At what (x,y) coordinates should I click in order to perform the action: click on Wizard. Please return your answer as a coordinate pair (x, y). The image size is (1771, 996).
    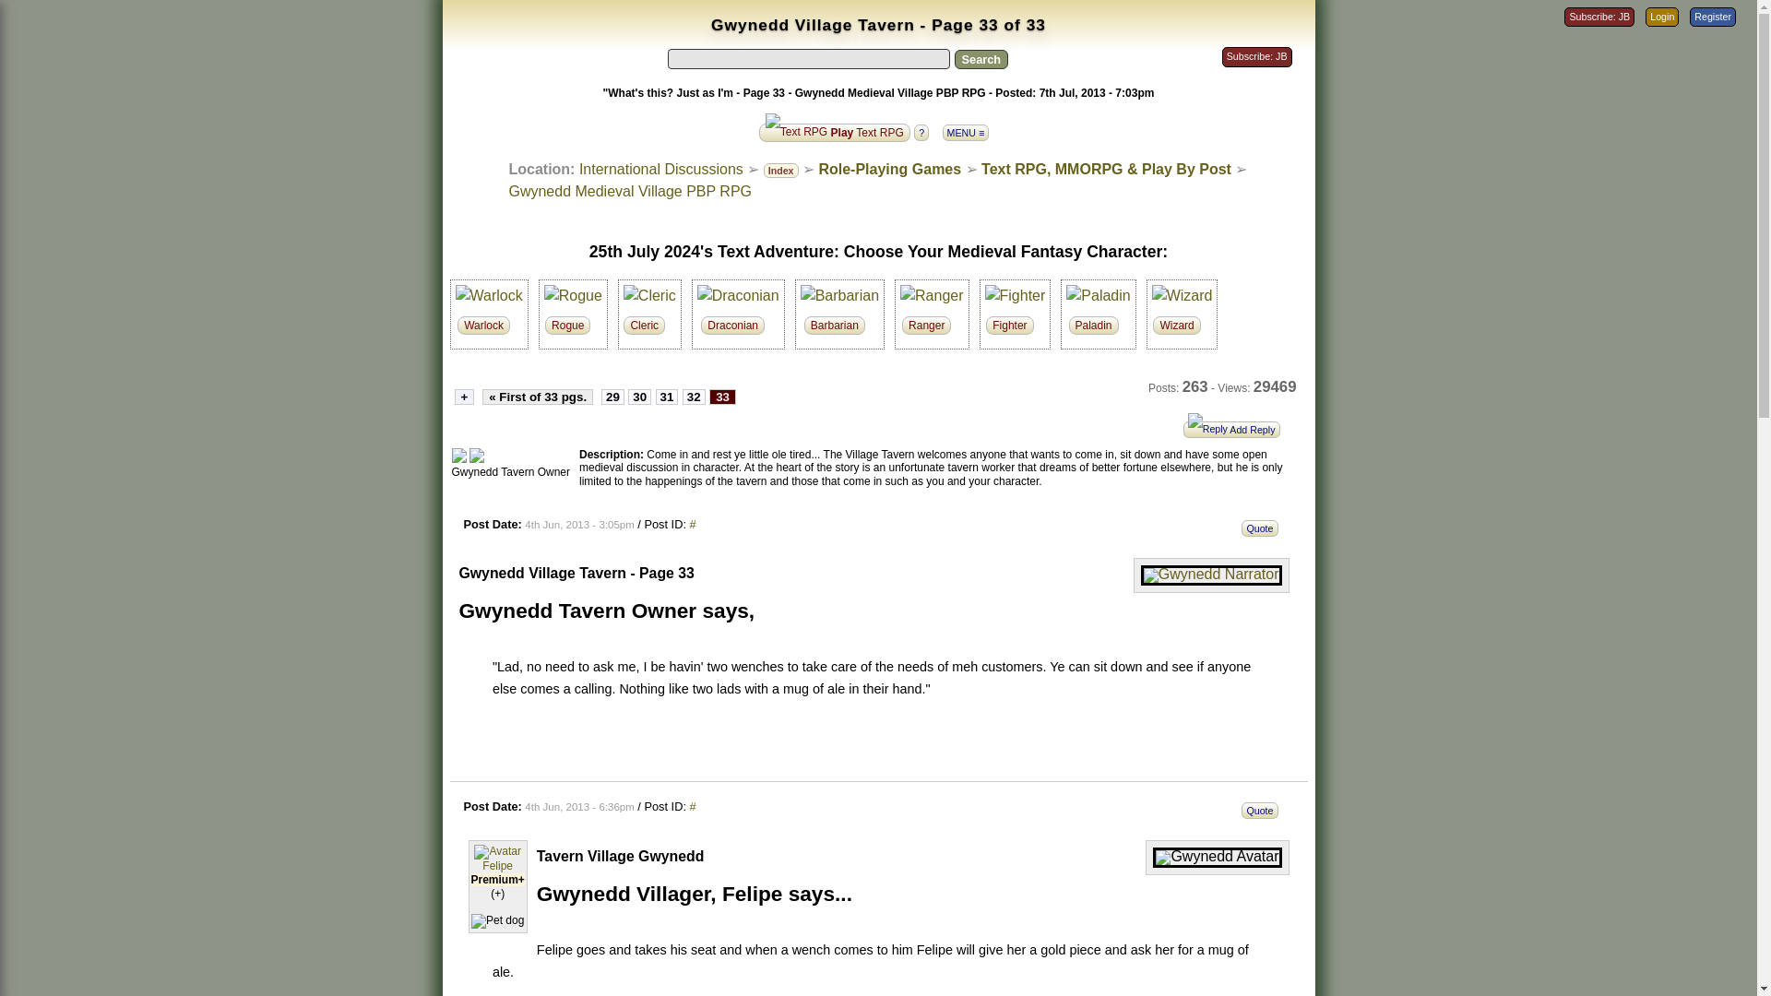
    Looking at the image, I should click on (1183, 295).